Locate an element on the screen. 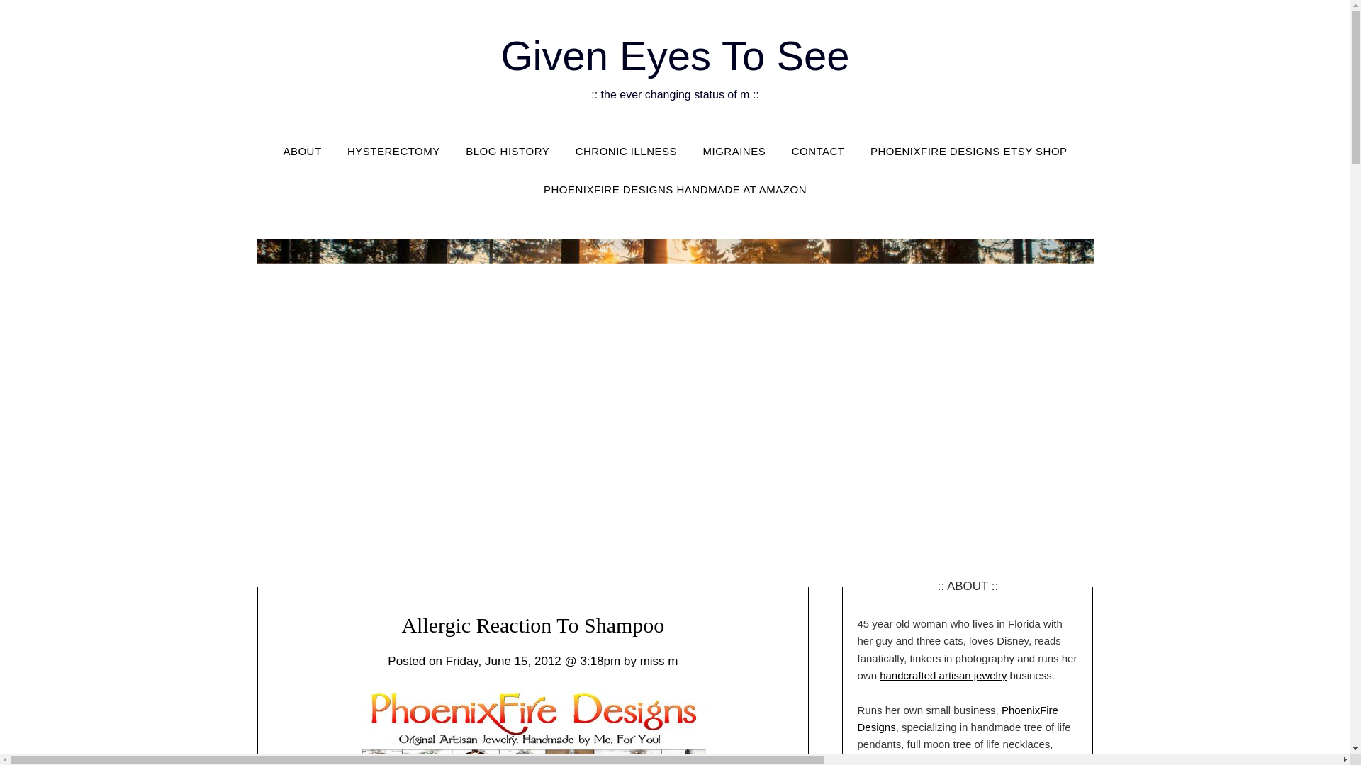 The height and width of the screenshot is (765, 1361). BLOG HISTORY is located at coordinates (508, 151).